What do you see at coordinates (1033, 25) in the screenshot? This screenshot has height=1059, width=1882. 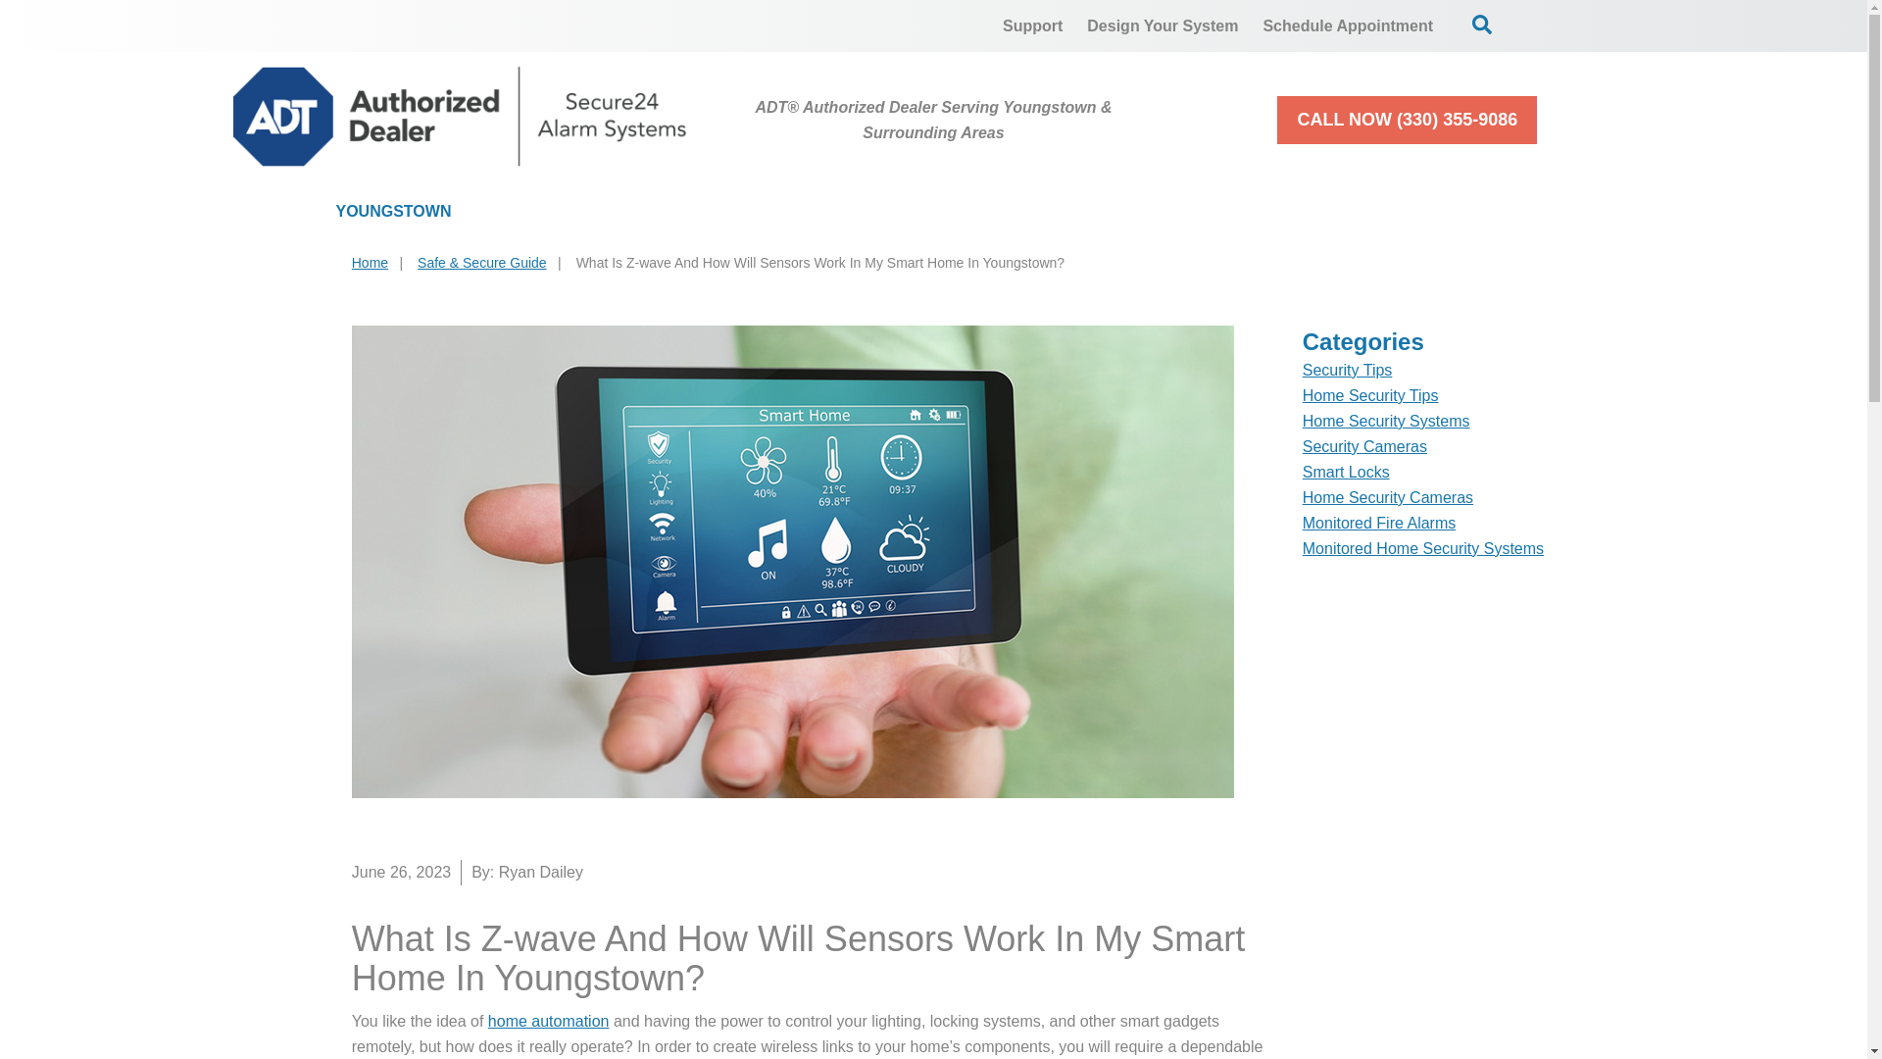 I see `Support` at bounding box center [1033, 25].